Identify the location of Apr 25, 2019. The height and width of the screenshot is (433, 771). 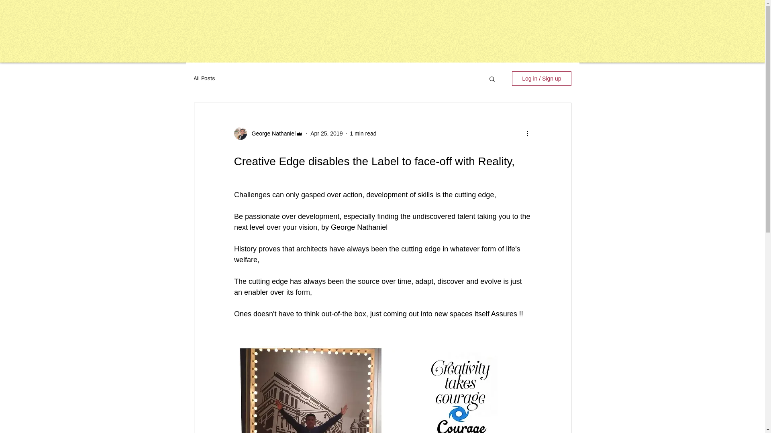
(326, 133).